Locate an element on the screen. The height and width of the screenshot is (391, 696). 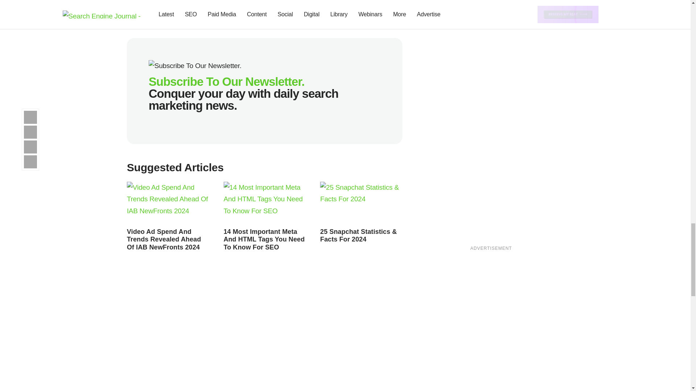
Read the Article is located at coordinates (361, 203).